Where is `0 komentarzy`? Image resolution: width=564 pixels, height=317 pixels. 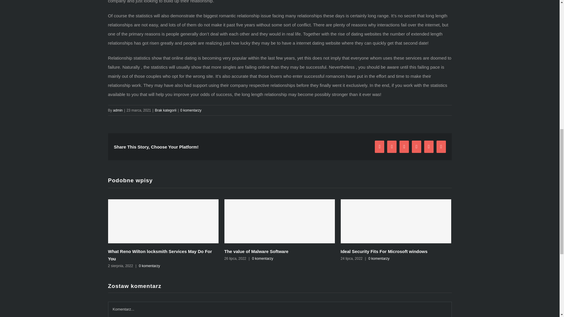 0 komentarzy is located at coordinates (149, 266).